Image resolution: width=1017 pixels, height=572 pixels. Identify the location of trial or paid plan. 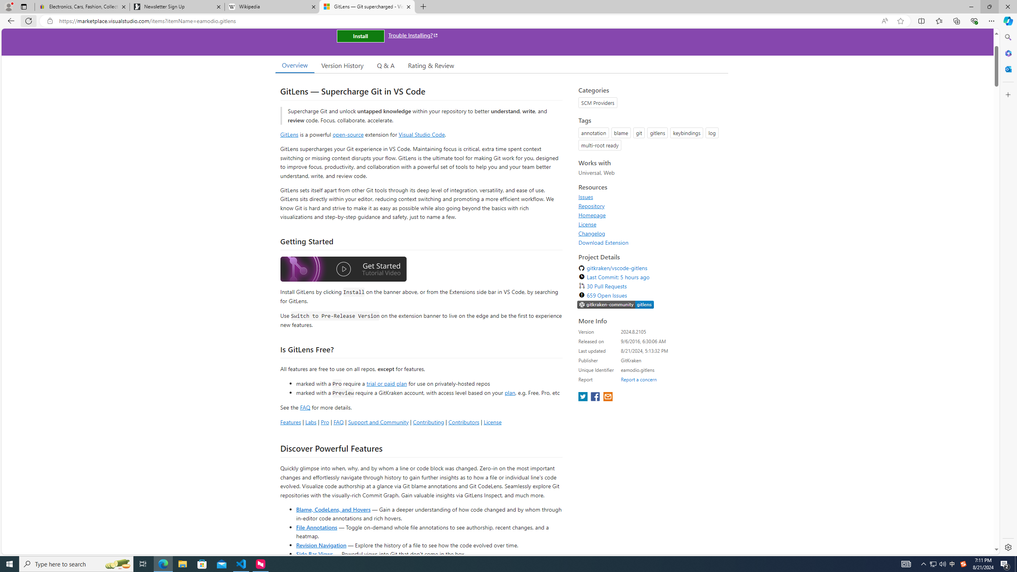
(386, 383).